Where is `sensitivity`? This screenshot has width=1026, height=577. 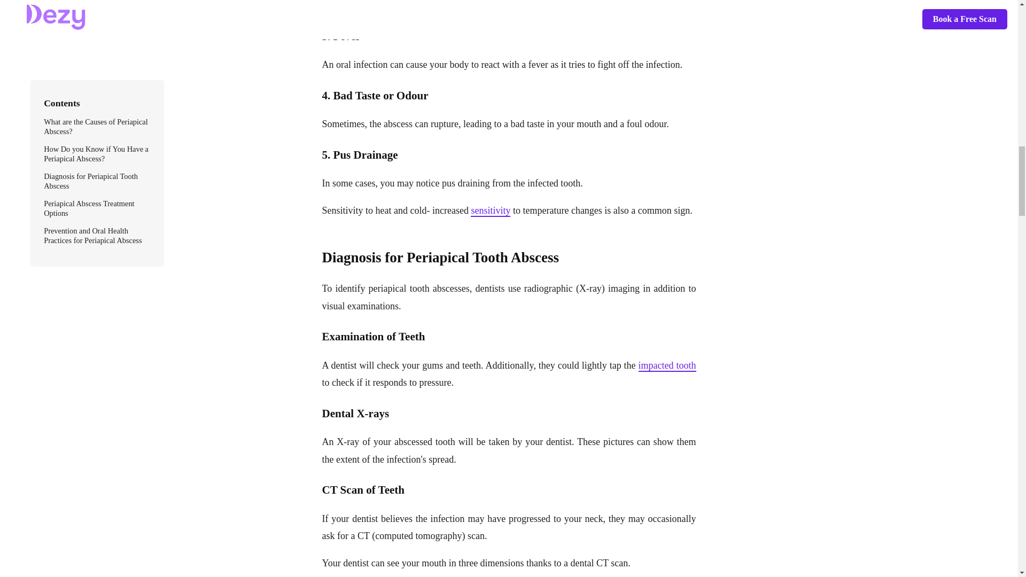 sensitivity is located at coordinates (491, 211).